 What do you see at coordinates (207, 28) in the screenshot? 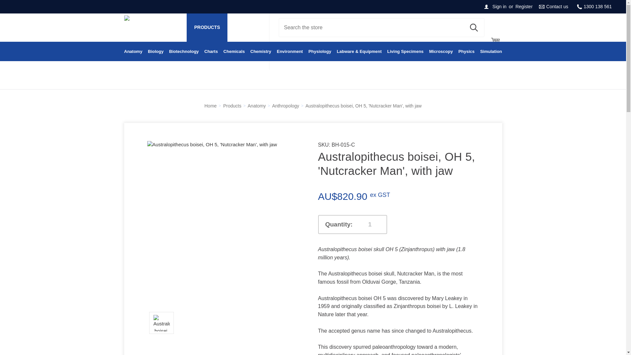
I see `PRODUCTS` at bounding box center [207, 28].